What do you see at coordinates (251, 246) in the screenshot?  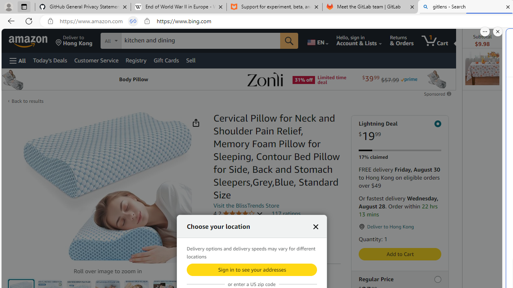 I see `Sustainability features 1 sustainability feature ` at bounding box center [251, 246].